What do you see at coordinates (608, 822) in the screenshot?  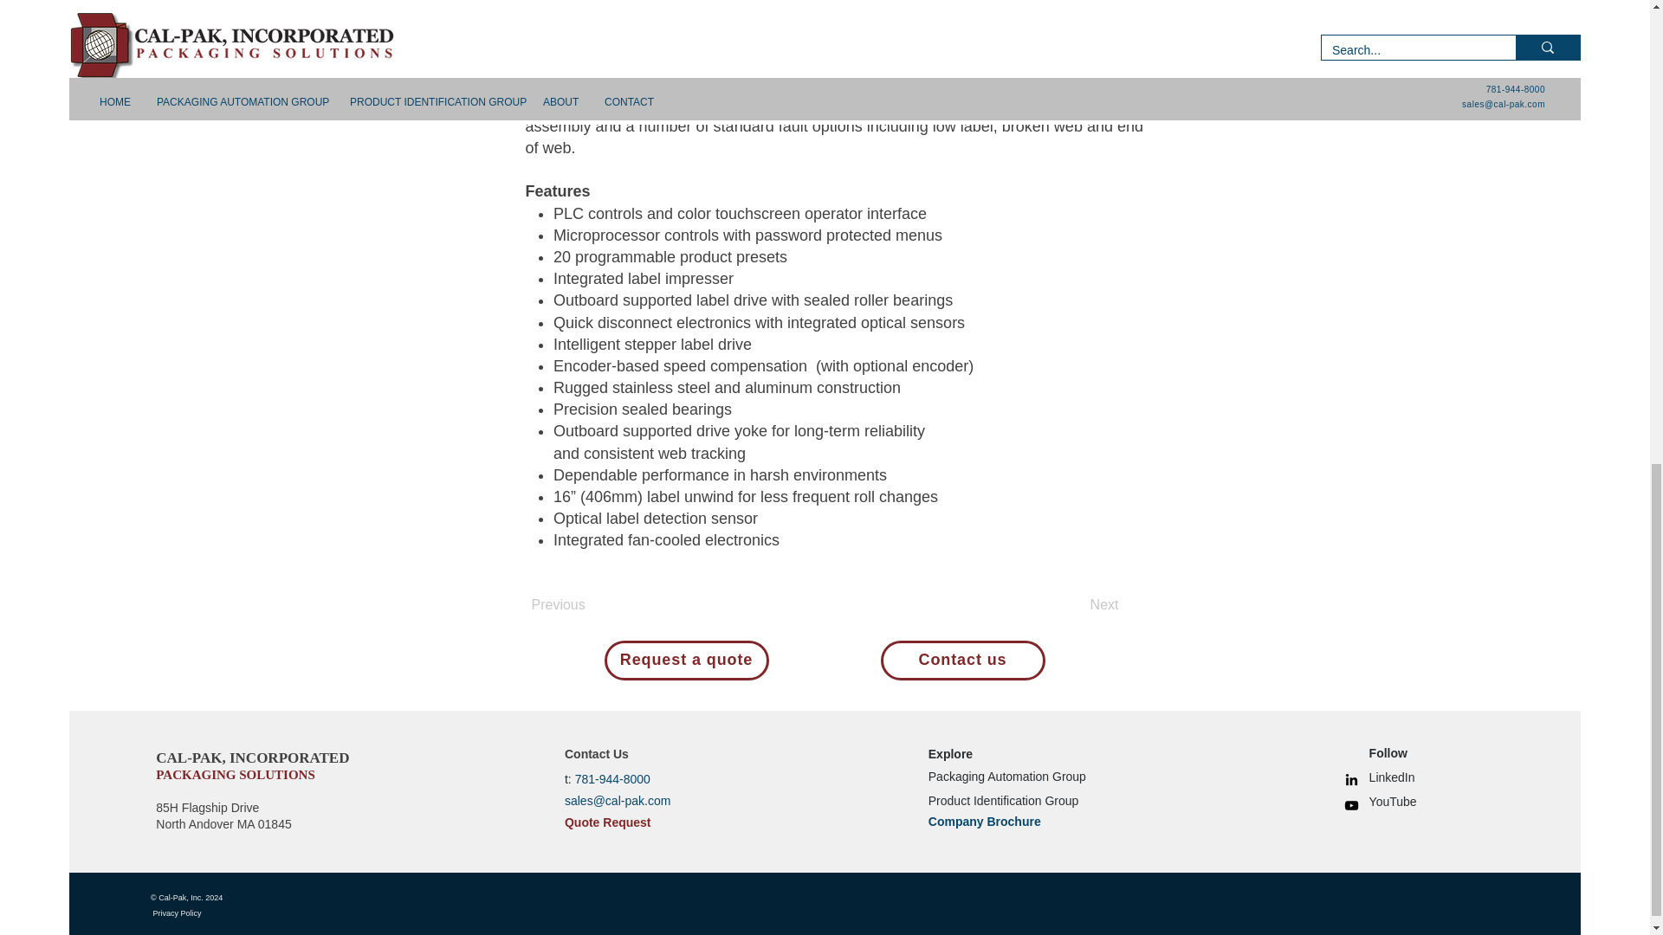 I see `Quote Request` at bounding box center [608, 822].